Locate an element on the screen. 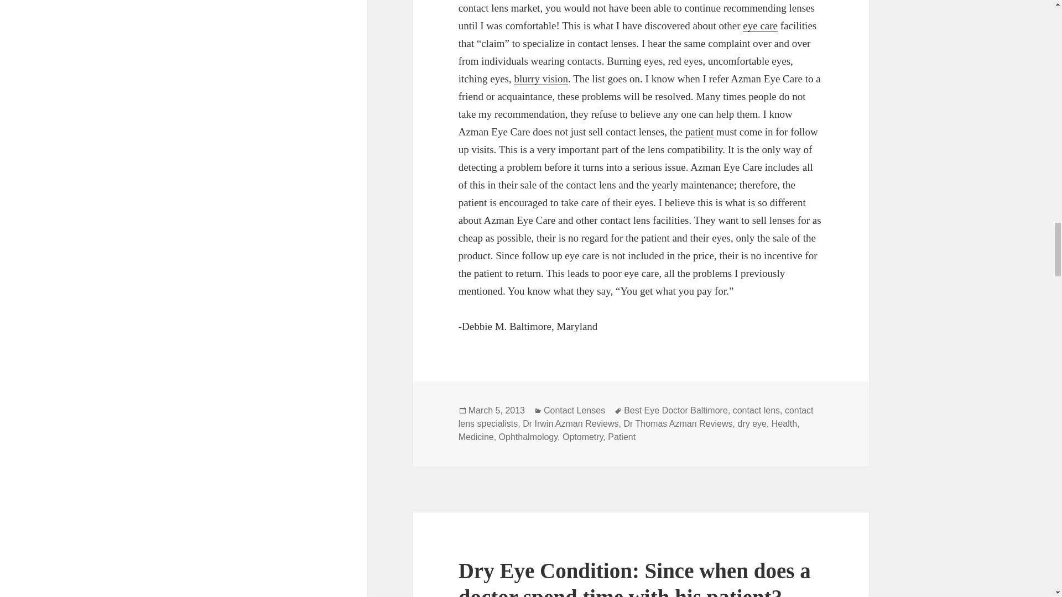  Patient is located at coordinates (699, 132).